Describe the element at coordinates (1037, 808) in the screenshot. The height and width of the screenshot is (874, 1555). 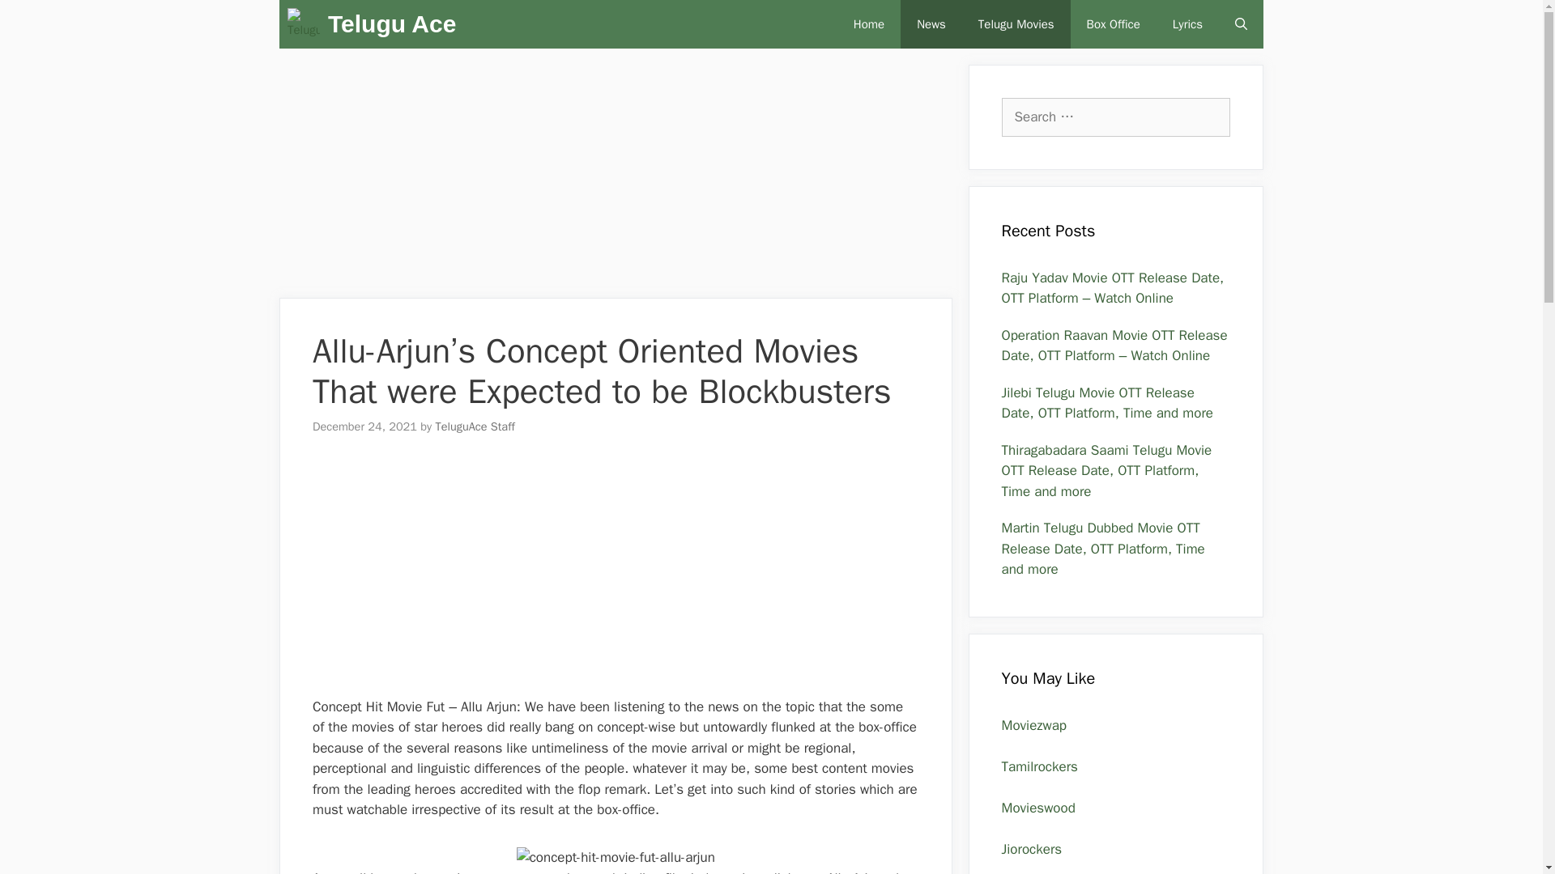
I see `Movieswood` at that location.